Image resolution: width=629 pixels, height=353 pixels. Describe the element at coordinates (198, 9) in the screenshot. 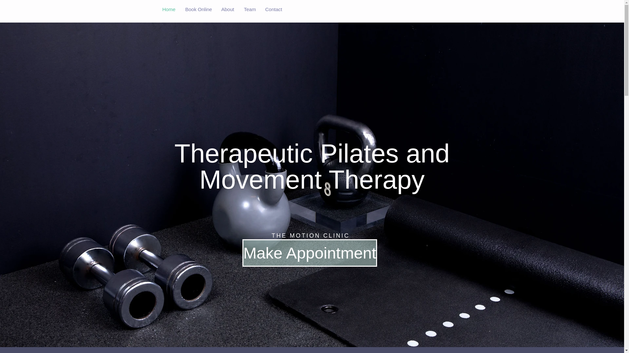

I see `Book Online` at that location.